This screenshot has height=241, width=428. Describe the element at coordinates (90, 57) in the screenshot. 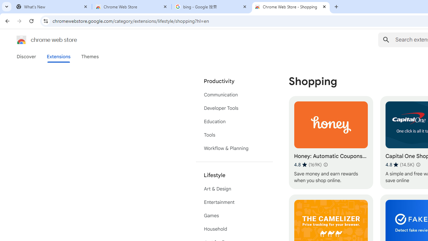

I see `Themes` at that location.